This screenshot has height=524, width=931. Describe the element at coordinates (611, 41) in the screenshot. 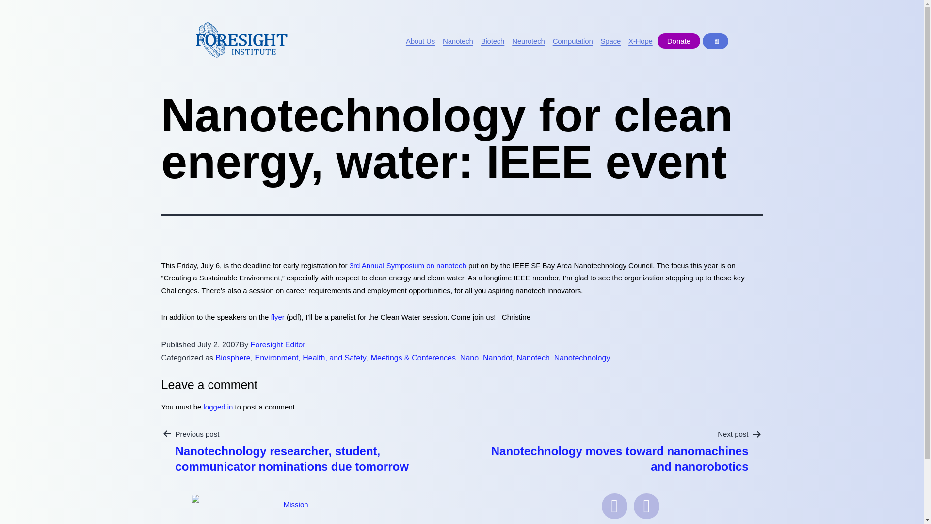

I see `Space` at that location.